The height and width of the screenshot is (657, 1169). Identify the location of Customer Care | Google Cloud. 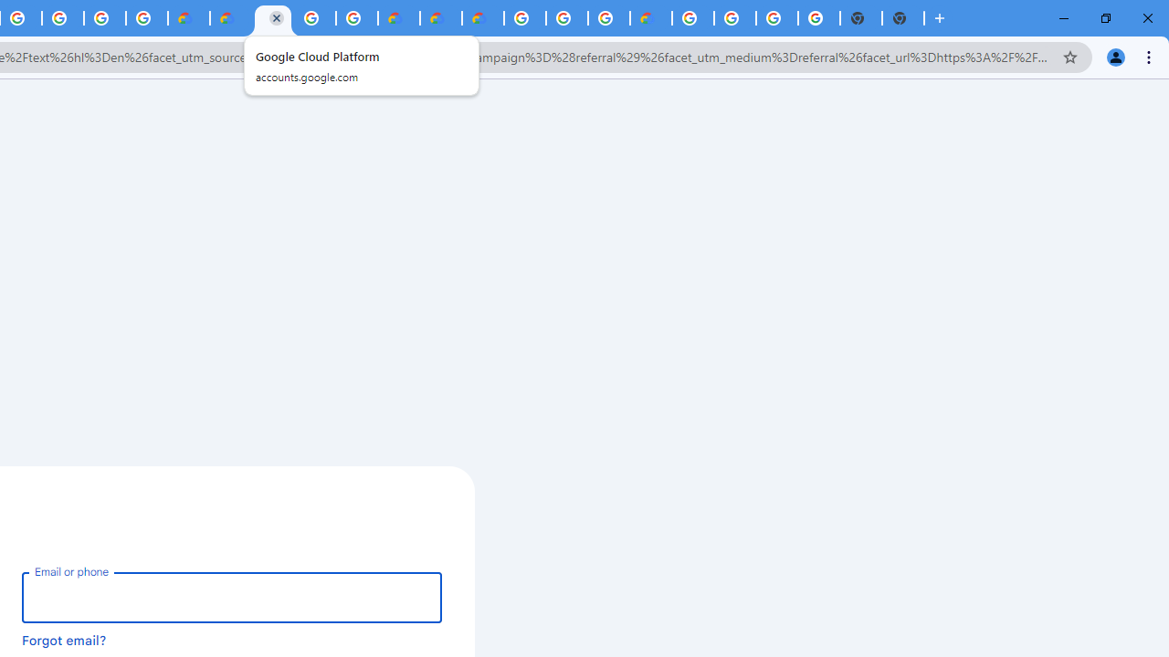
(189, 18).